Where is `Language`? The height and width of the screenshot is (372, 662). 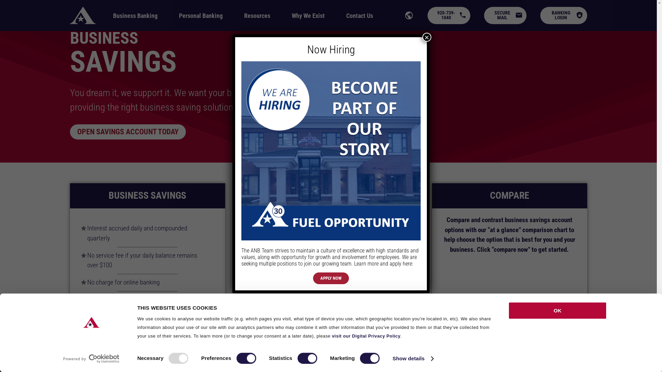
Language is located at coordinates (409, 15).